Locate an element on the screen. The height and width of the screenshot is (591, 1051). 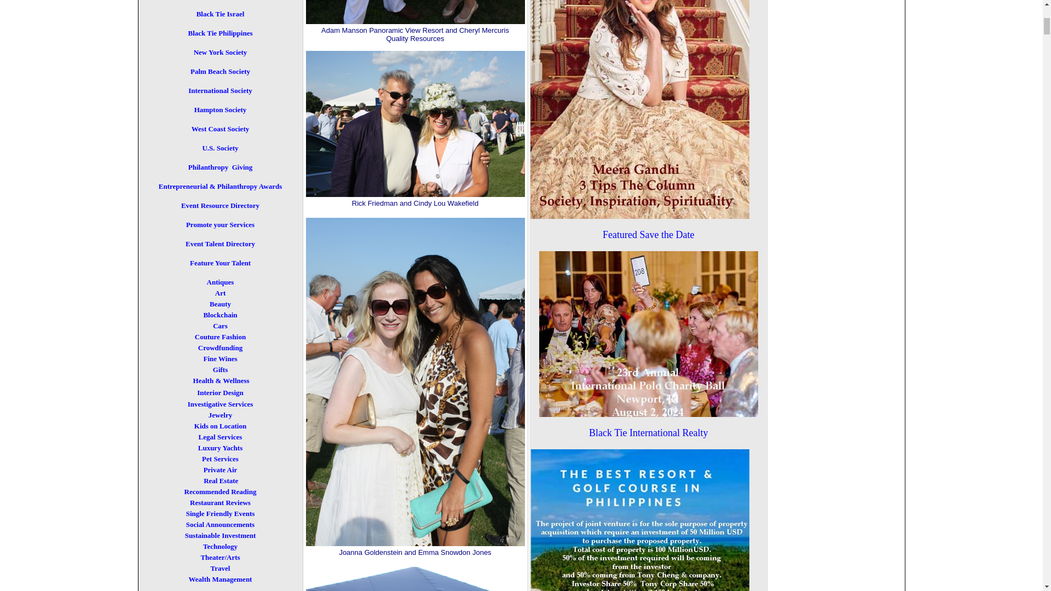
Antiques is located at coordinates (221, 282).